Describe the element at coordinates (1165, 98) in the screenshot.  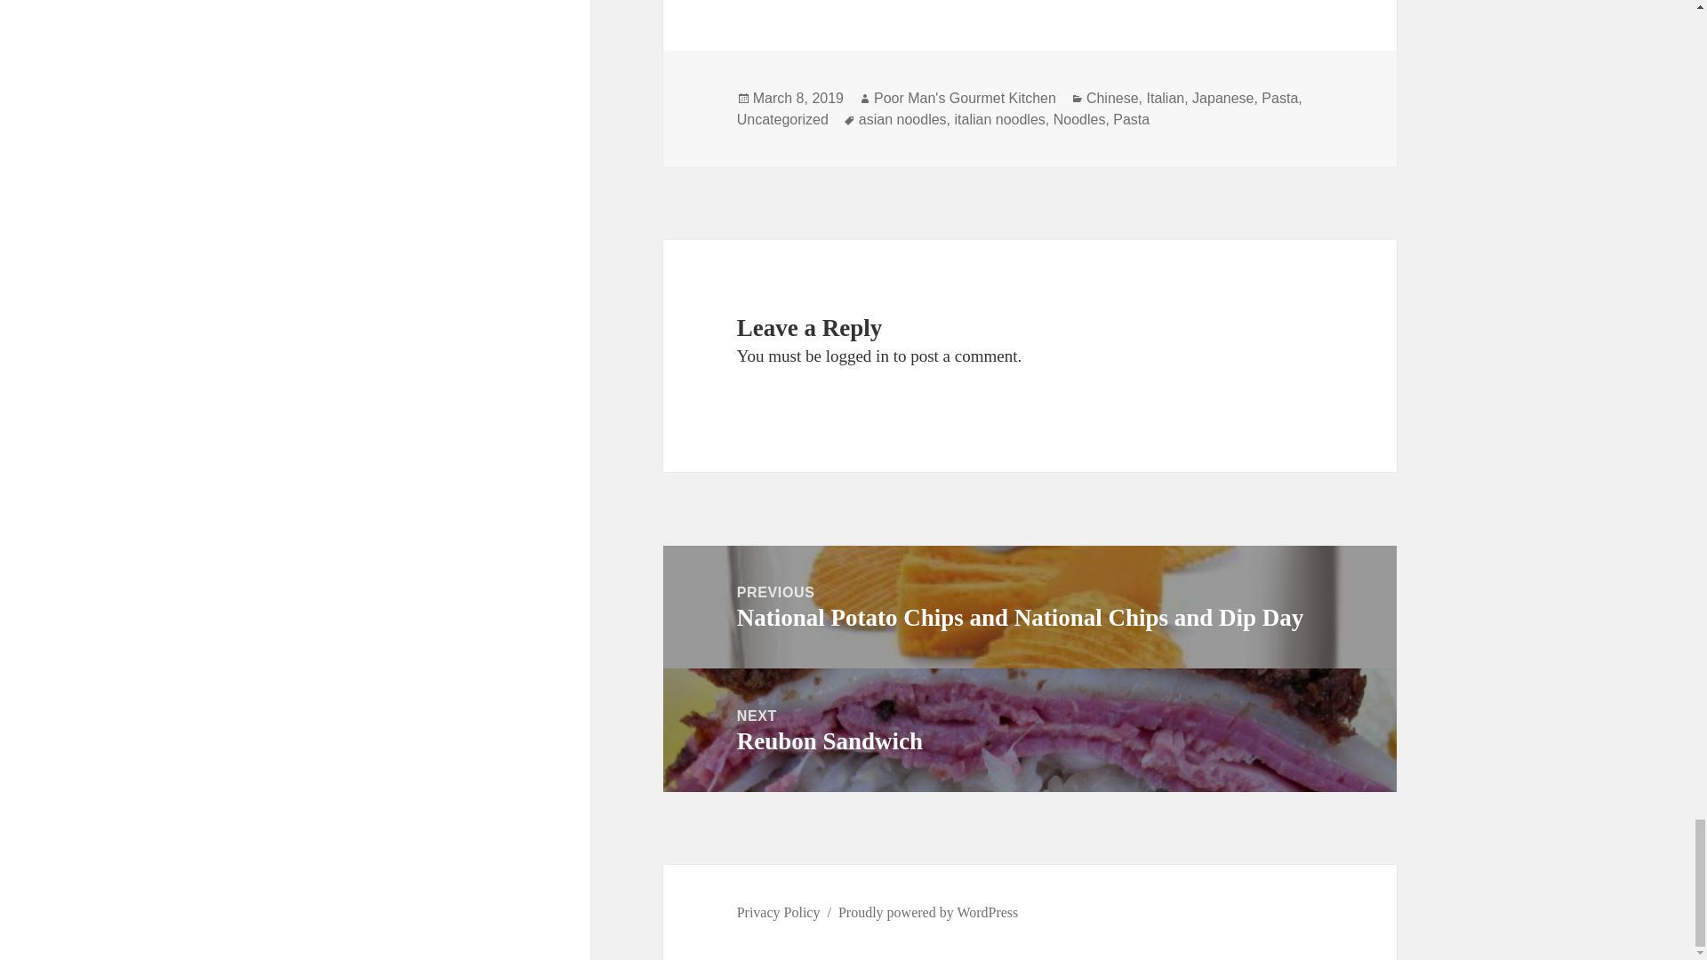
I see `Italian` at that location.